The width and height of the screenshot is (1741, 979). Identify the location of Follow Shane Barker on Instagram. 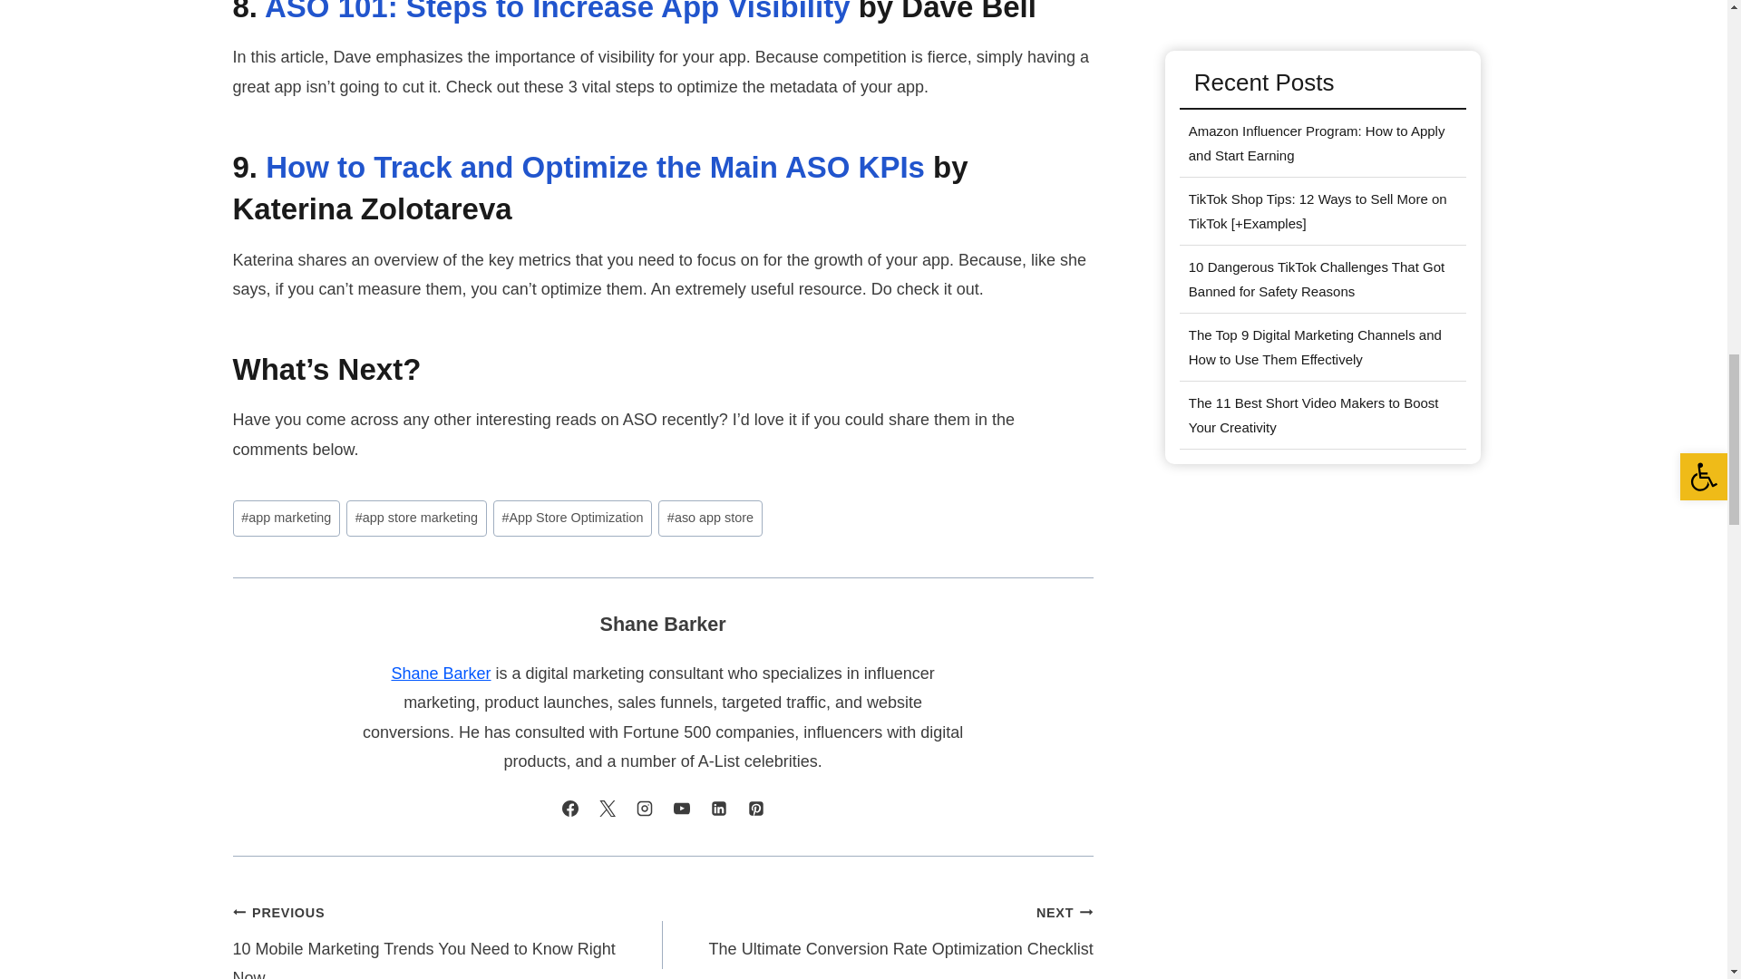
(645, 809).